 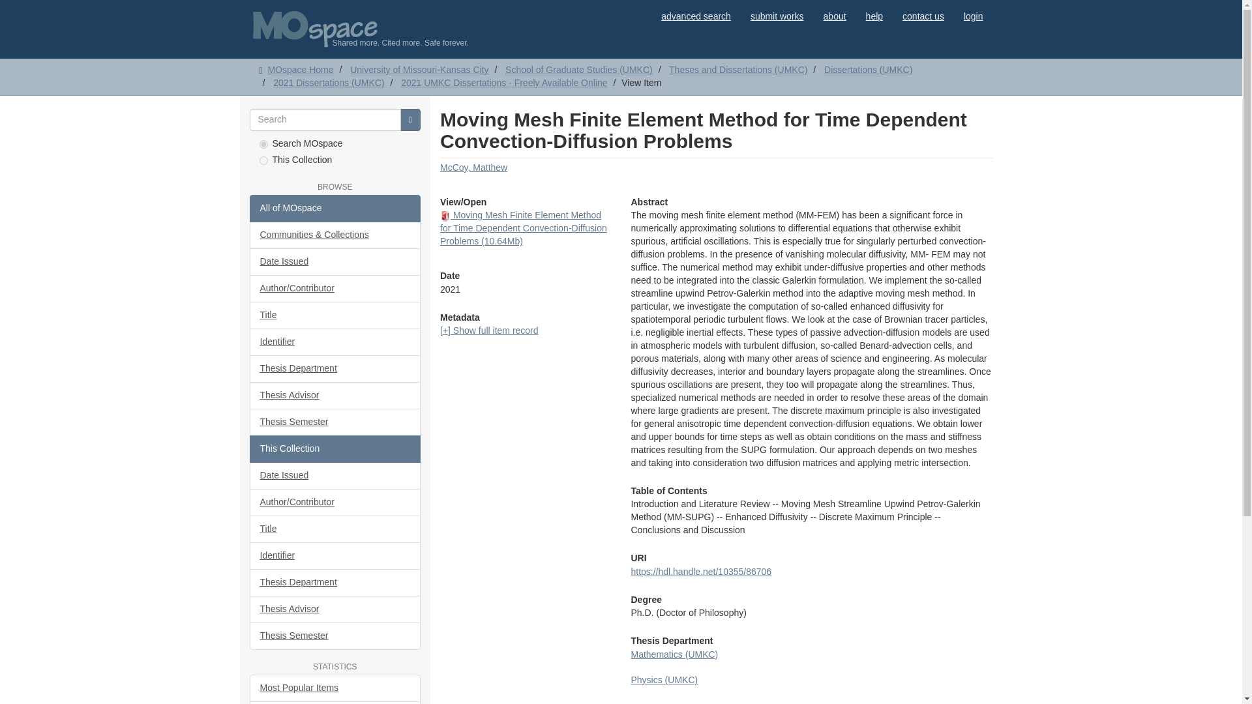 I want to click on help, so click(x=874, y=16).